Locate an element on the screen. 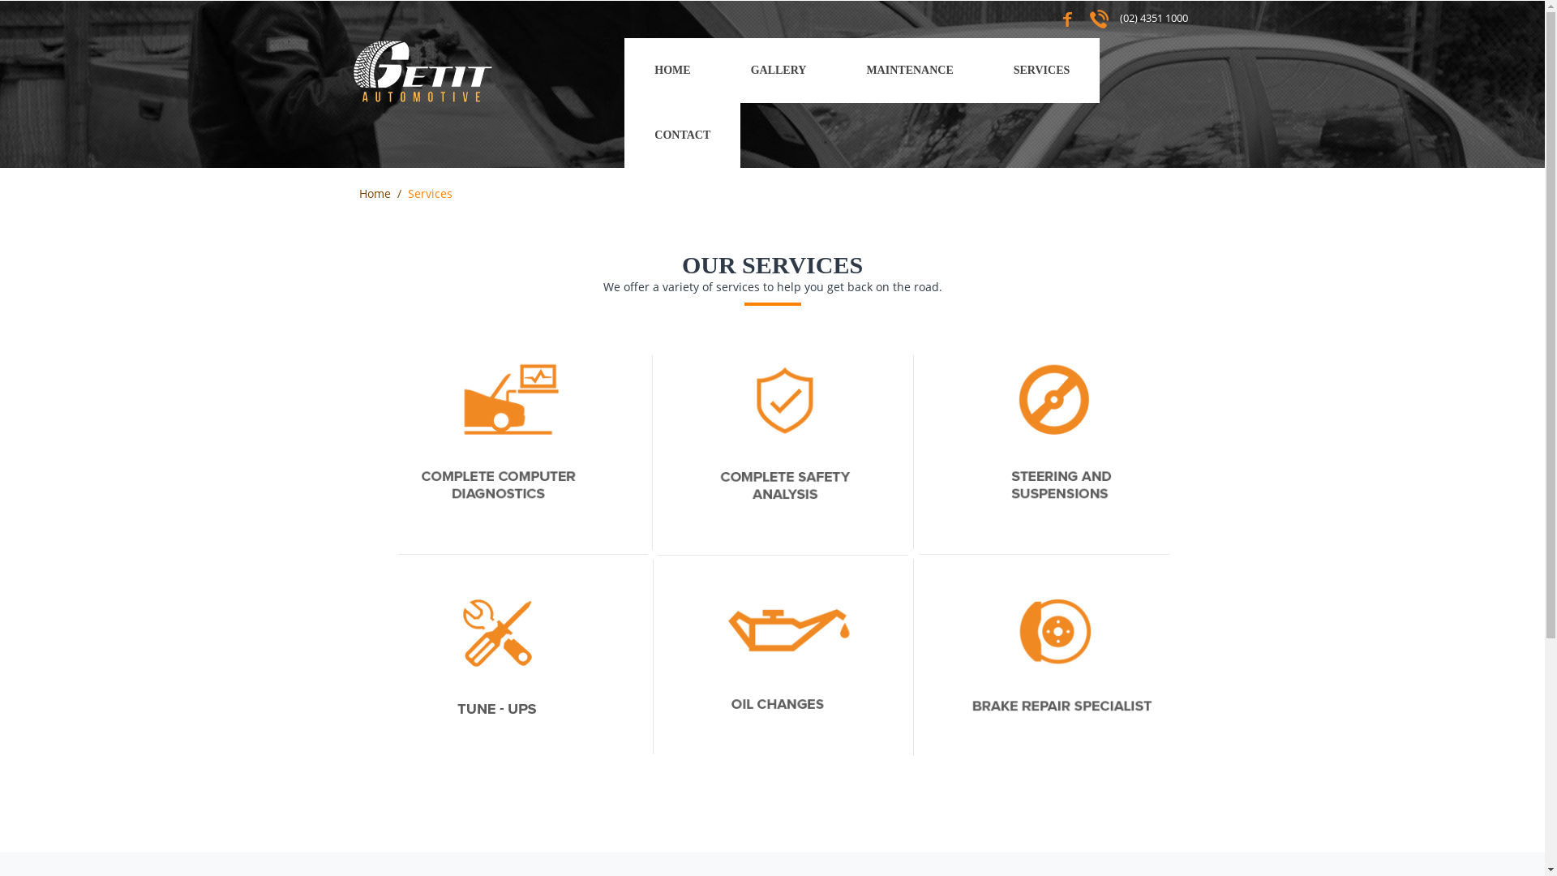 The image size is (1557, 876). Home is located at coordinates (375, 193).